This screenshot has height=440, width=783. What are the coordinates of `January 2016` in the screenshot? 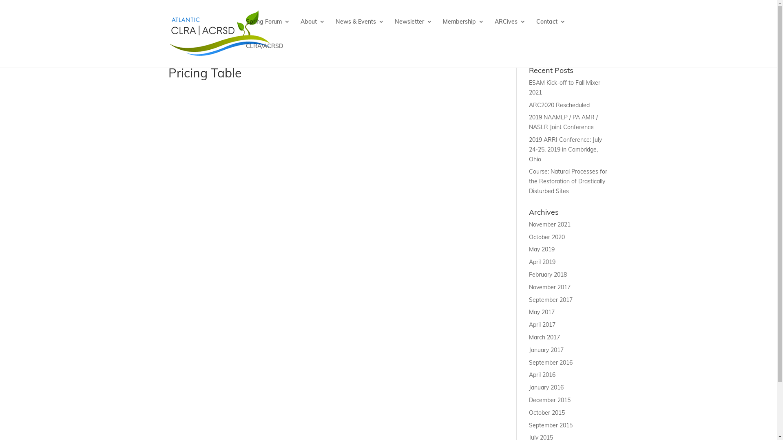 It's located at (546, 387).